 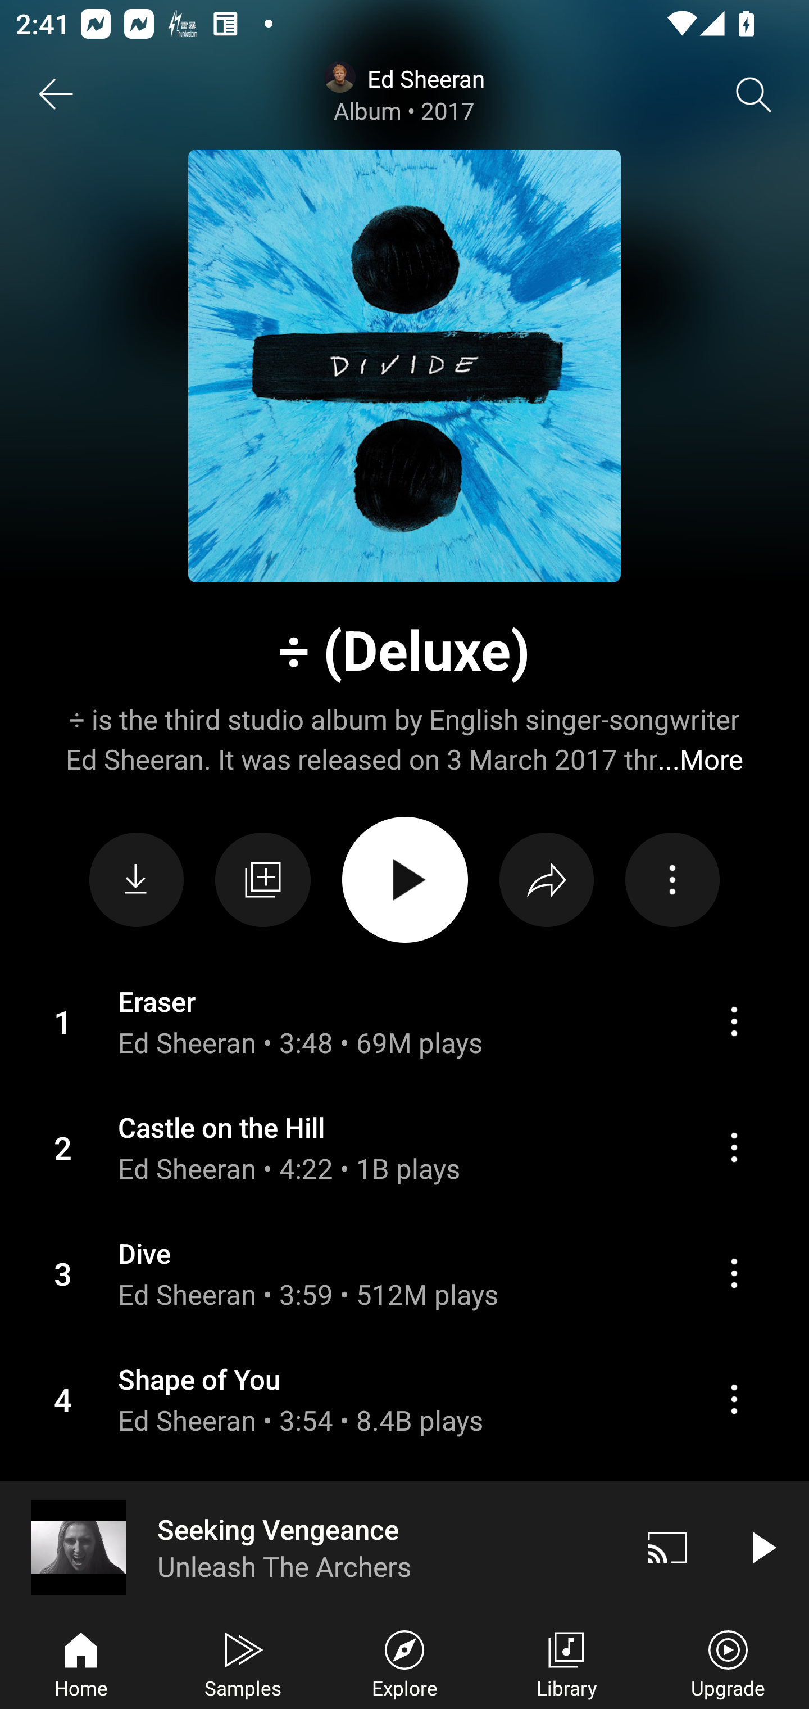 What do you see at coordinates (734, 1021) in the screenshot?
I see `Action menu` at bounding box center [734, 1021].